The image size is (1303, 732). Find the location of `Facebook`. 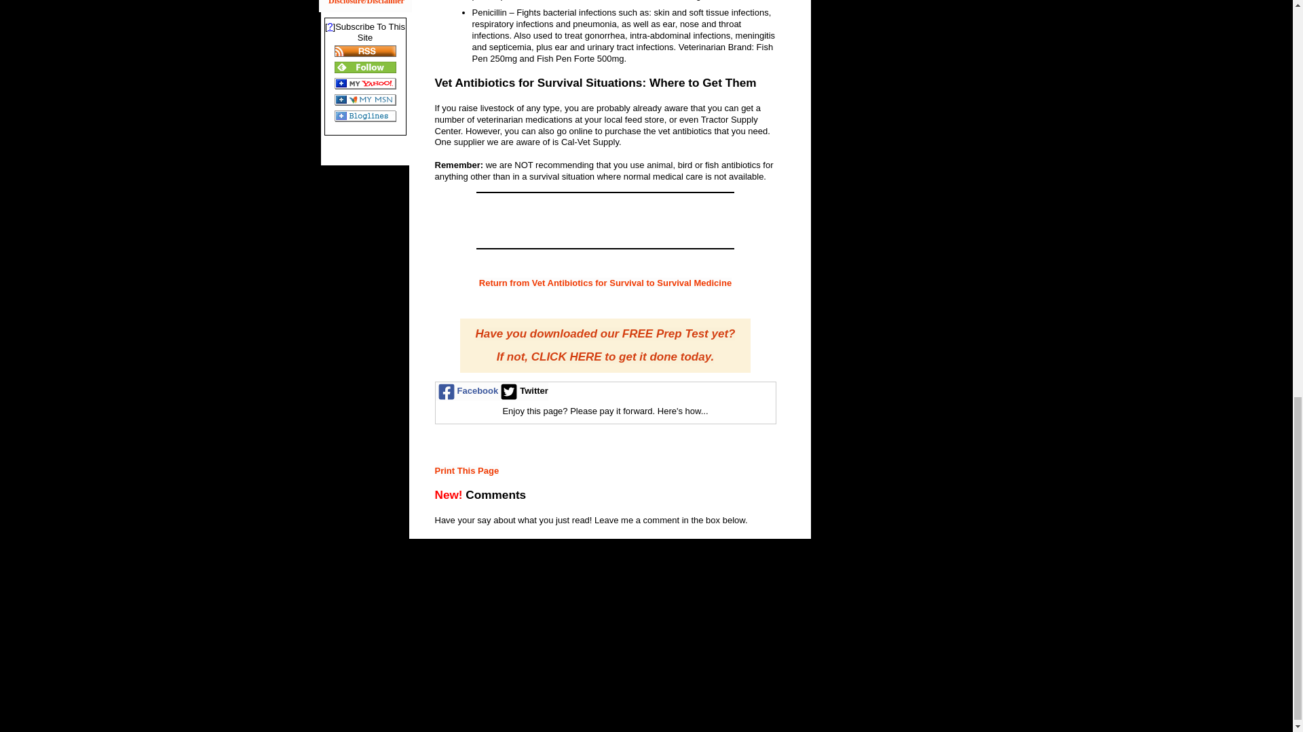

Facebook is located at coordinates (467, 390).